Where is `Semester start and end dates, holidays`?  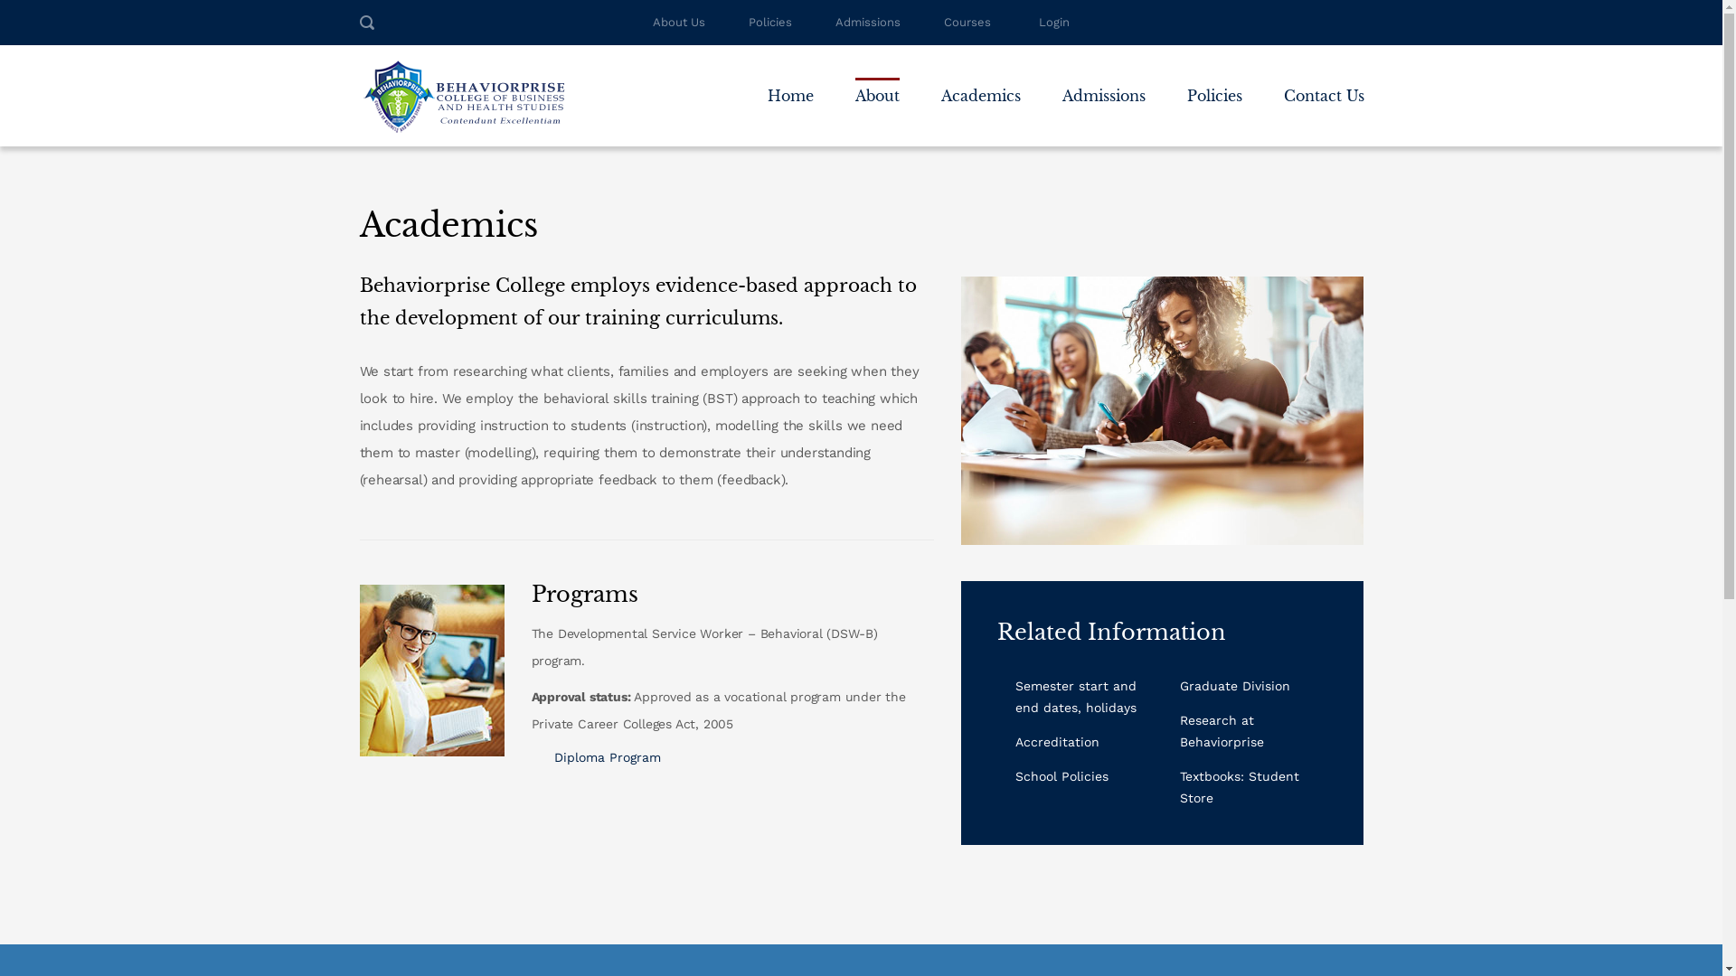
Semester start and end dates, holidays is located at coordinates (1075, 696).